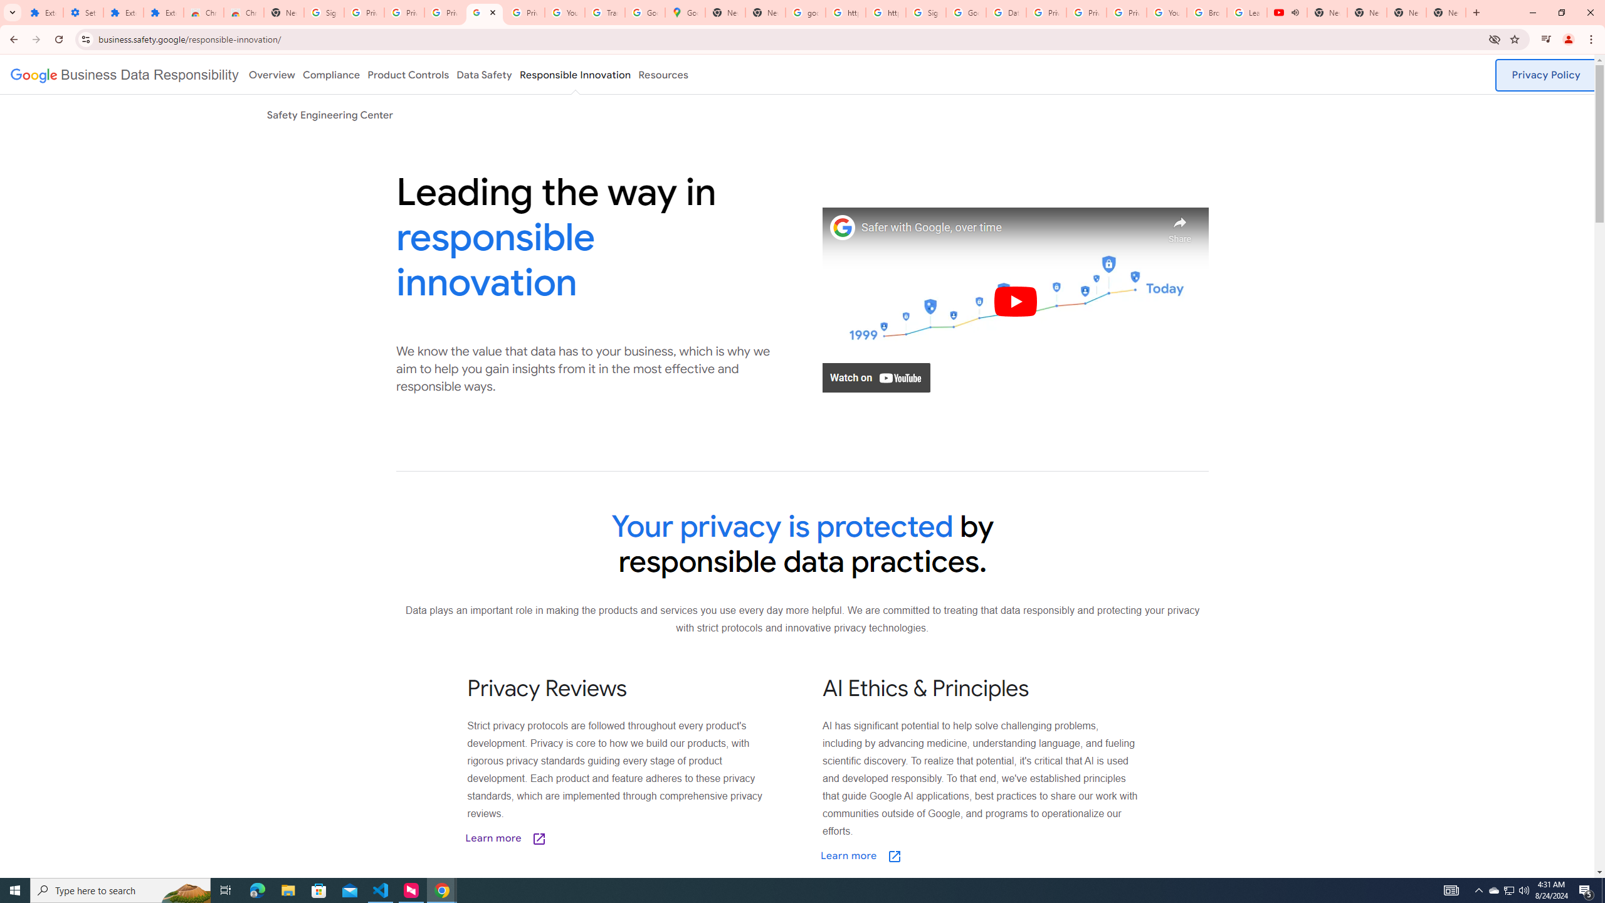 The image size is (1605, 903). What do you see at coordinates (1592, 40) in the screenshot?
I see `Chrome` at bounding box center [1592, 40].